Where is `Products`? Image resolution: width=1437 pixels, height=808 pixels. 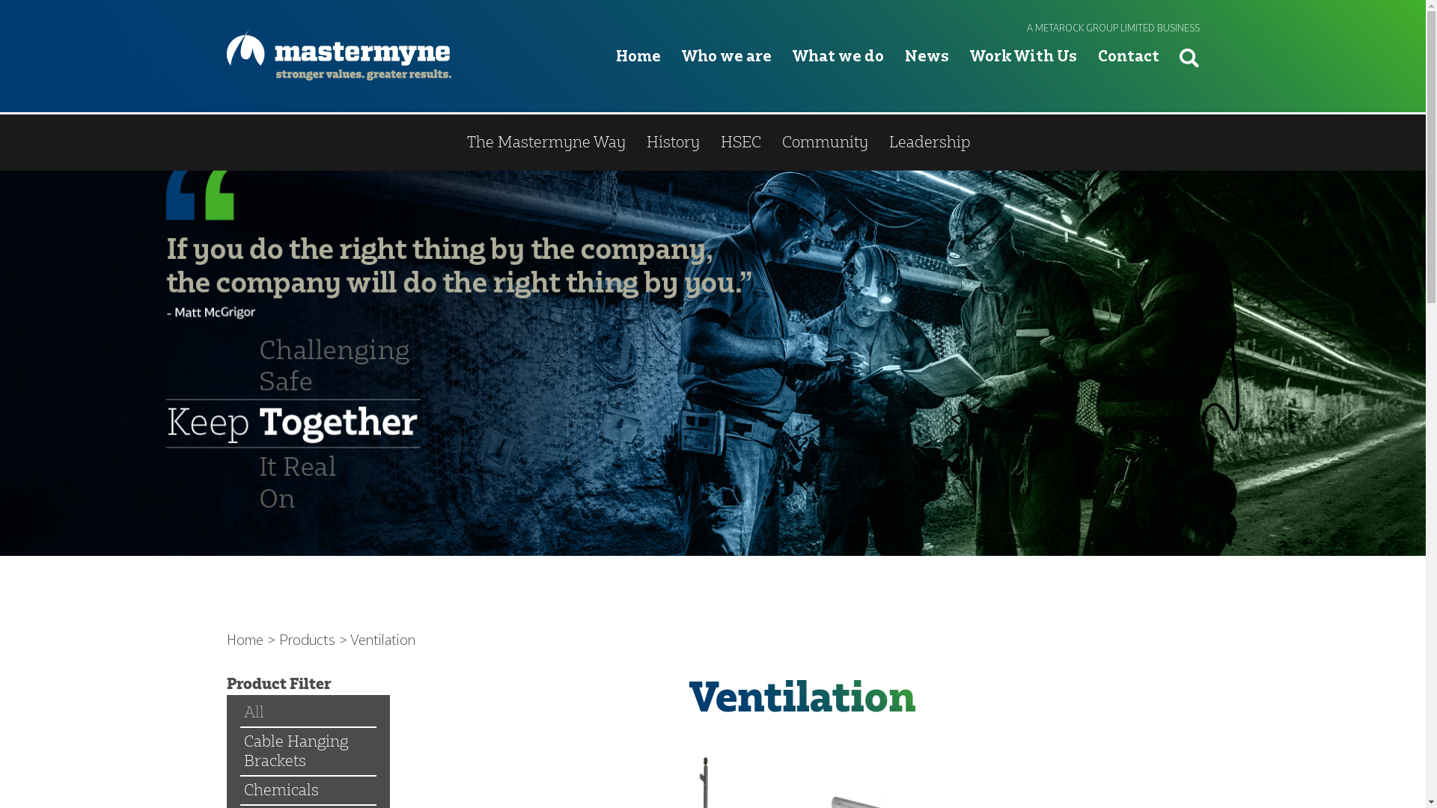
Products is located at coordinates (307, 640).